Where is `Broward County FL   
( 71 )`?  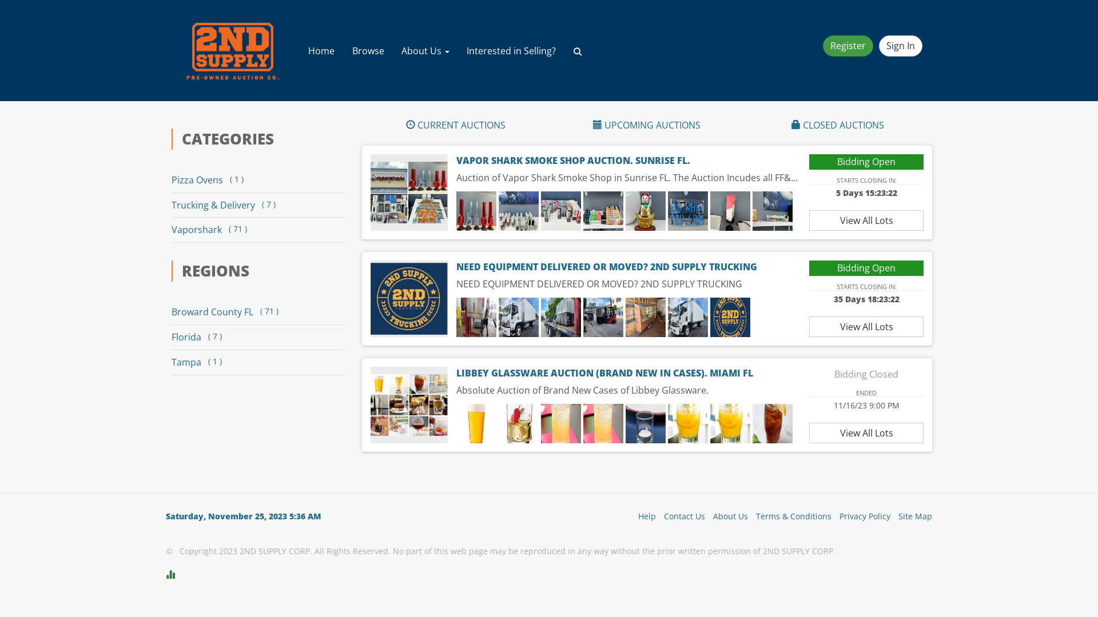 Broward County FL   
( 71 ) is located at coordinates (254, 312).